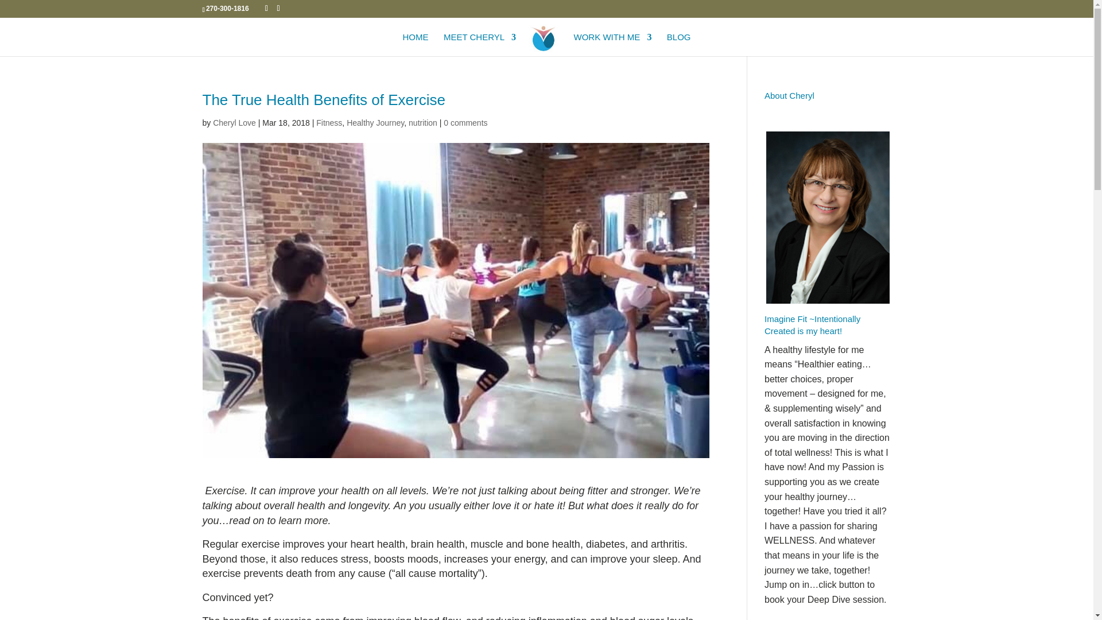 This screenshot has height=620, width=1102. Describe the element at coordinates (678, 45) in the screenshot. I see `BLOG` at that location.